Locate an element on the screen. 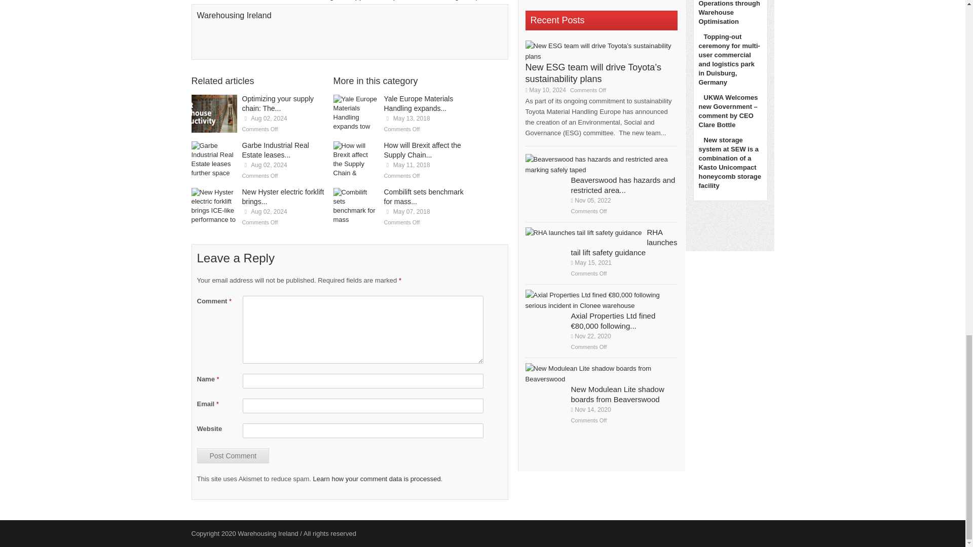 The image size is (973, 547). Warehousing Ireland is located at coordinates (234, 15).